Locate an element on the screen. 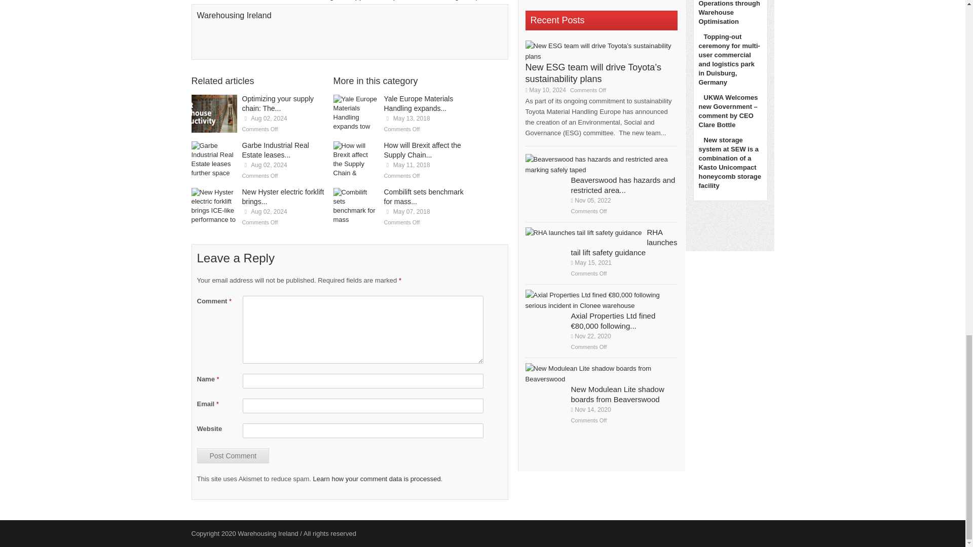 The image size is (973, 547). Warehousing Ireland is located at coordinates (234, 15).